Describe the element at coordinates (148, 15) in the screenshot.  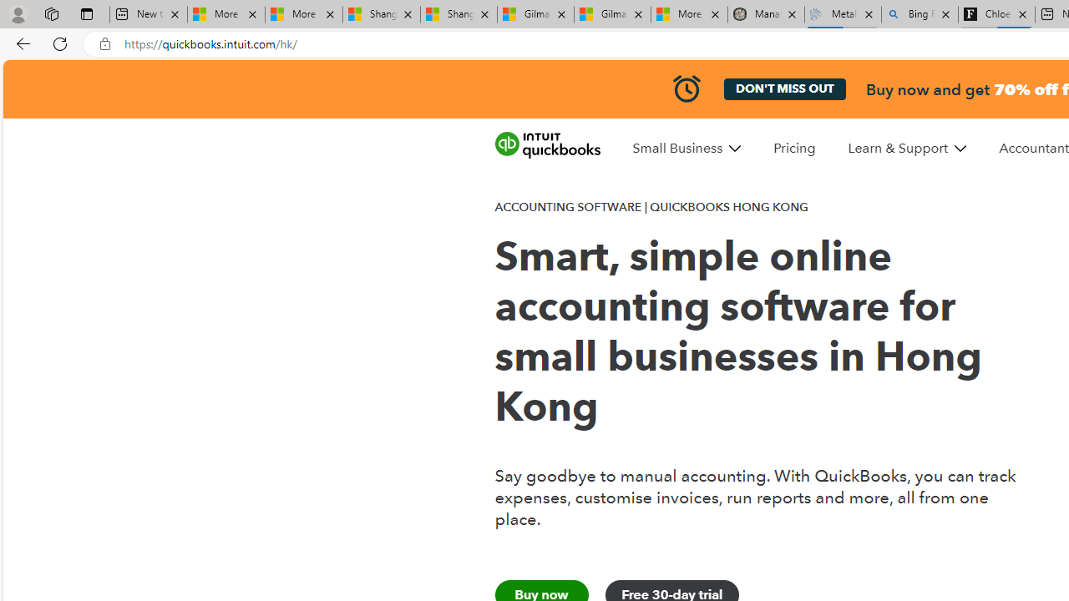
I see `New tab` at that location.